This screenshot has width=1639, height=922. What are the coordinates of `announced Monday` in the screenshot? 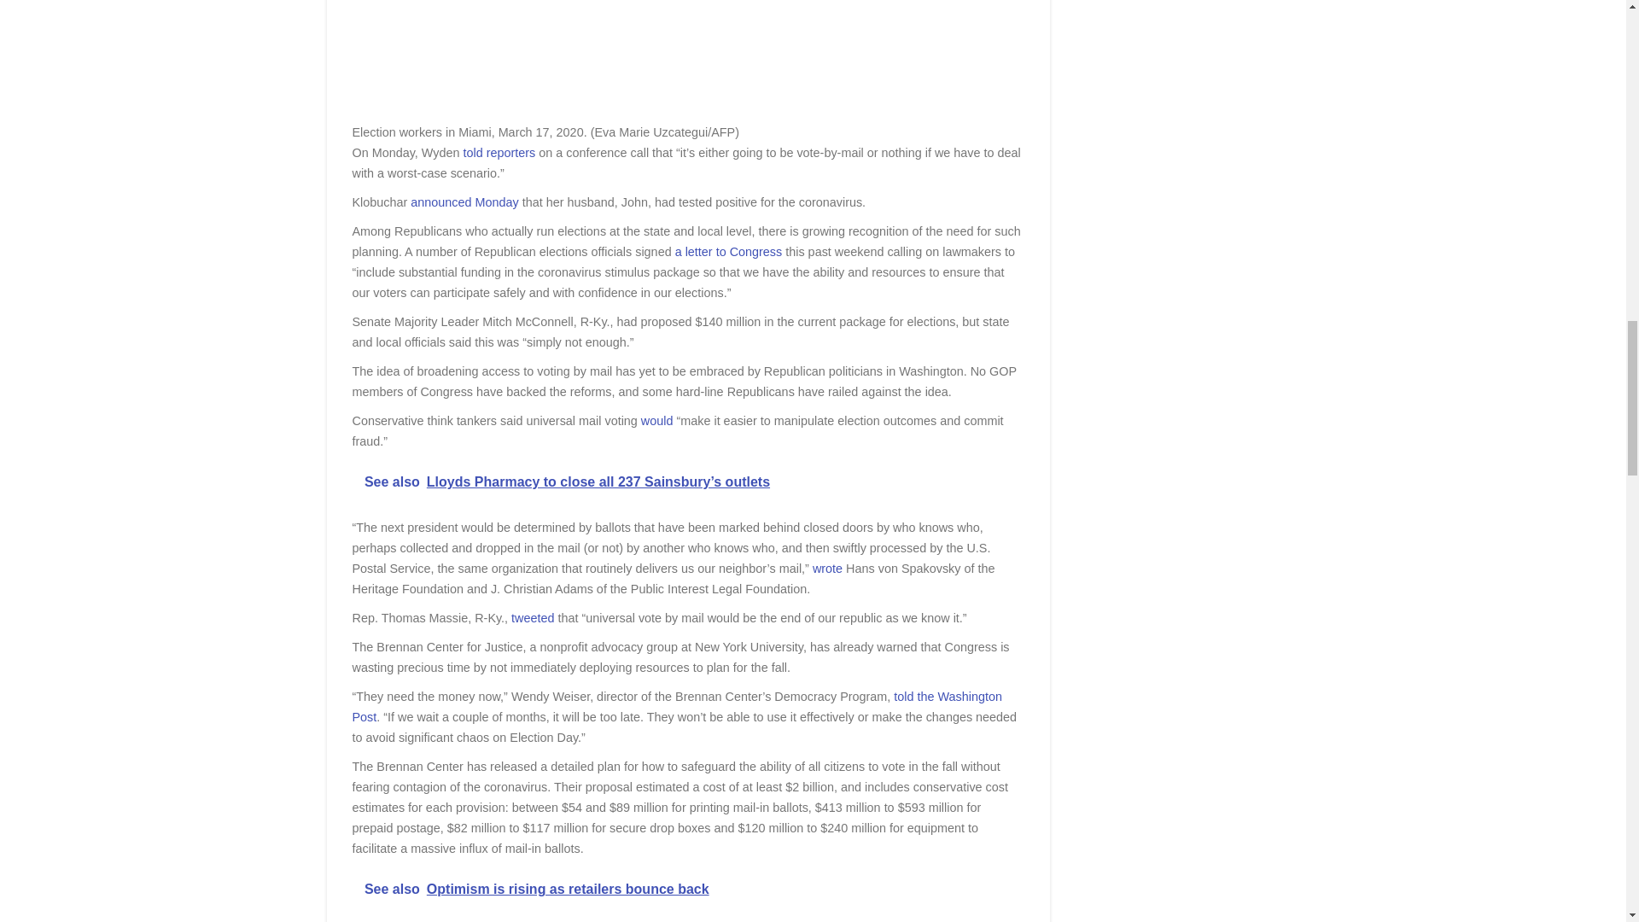 It's located at (464, 201).